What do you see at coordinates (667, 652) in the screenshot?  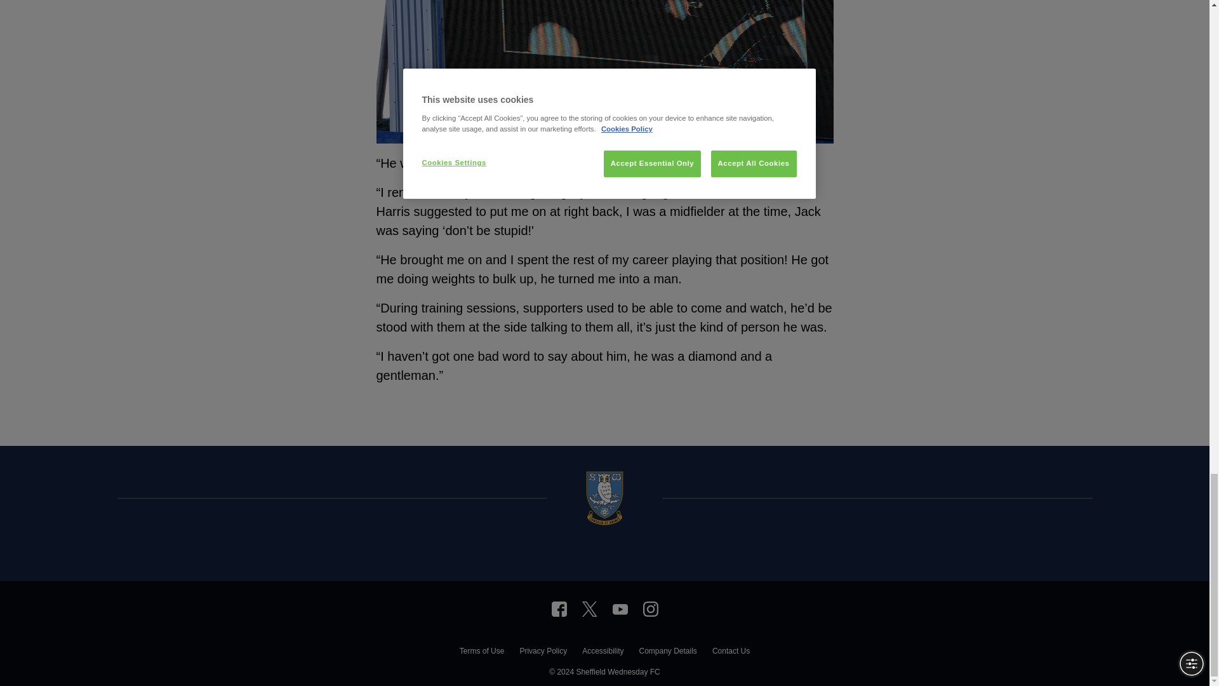 I see `Company Details` at bounding box center [667, 652].